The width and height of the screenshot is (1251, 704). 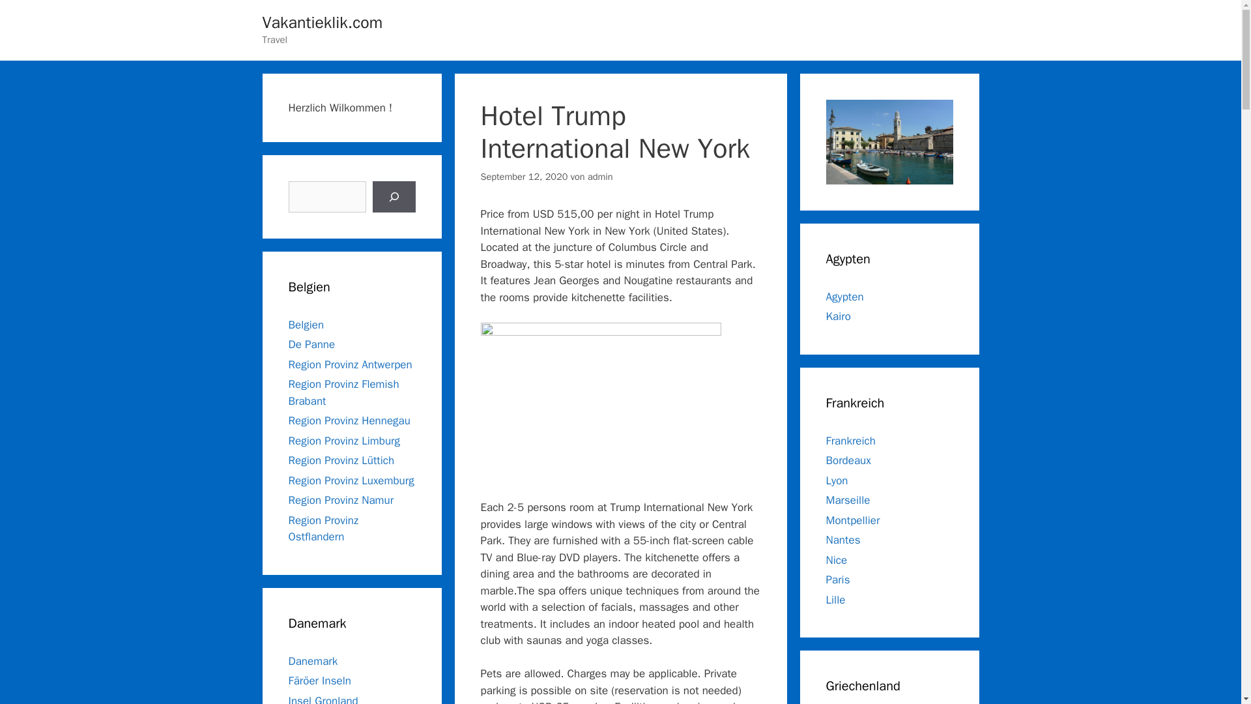 I want to click on Insel Gronland, so click(x=323, y=699).